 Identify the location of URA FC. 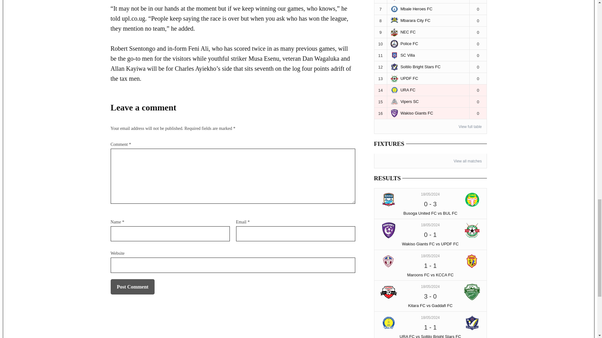
(389, 323).